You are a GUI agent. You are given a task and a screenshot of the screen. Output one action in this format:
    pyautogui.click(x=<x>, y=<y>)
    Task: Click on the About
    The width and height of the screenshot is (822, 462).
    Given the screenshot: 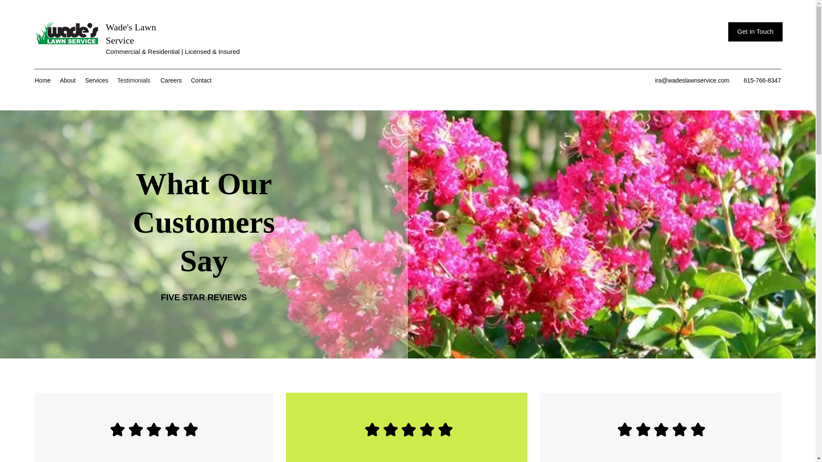 What is the action you would take?
    pyautogui.click(x=68, y=80)
    